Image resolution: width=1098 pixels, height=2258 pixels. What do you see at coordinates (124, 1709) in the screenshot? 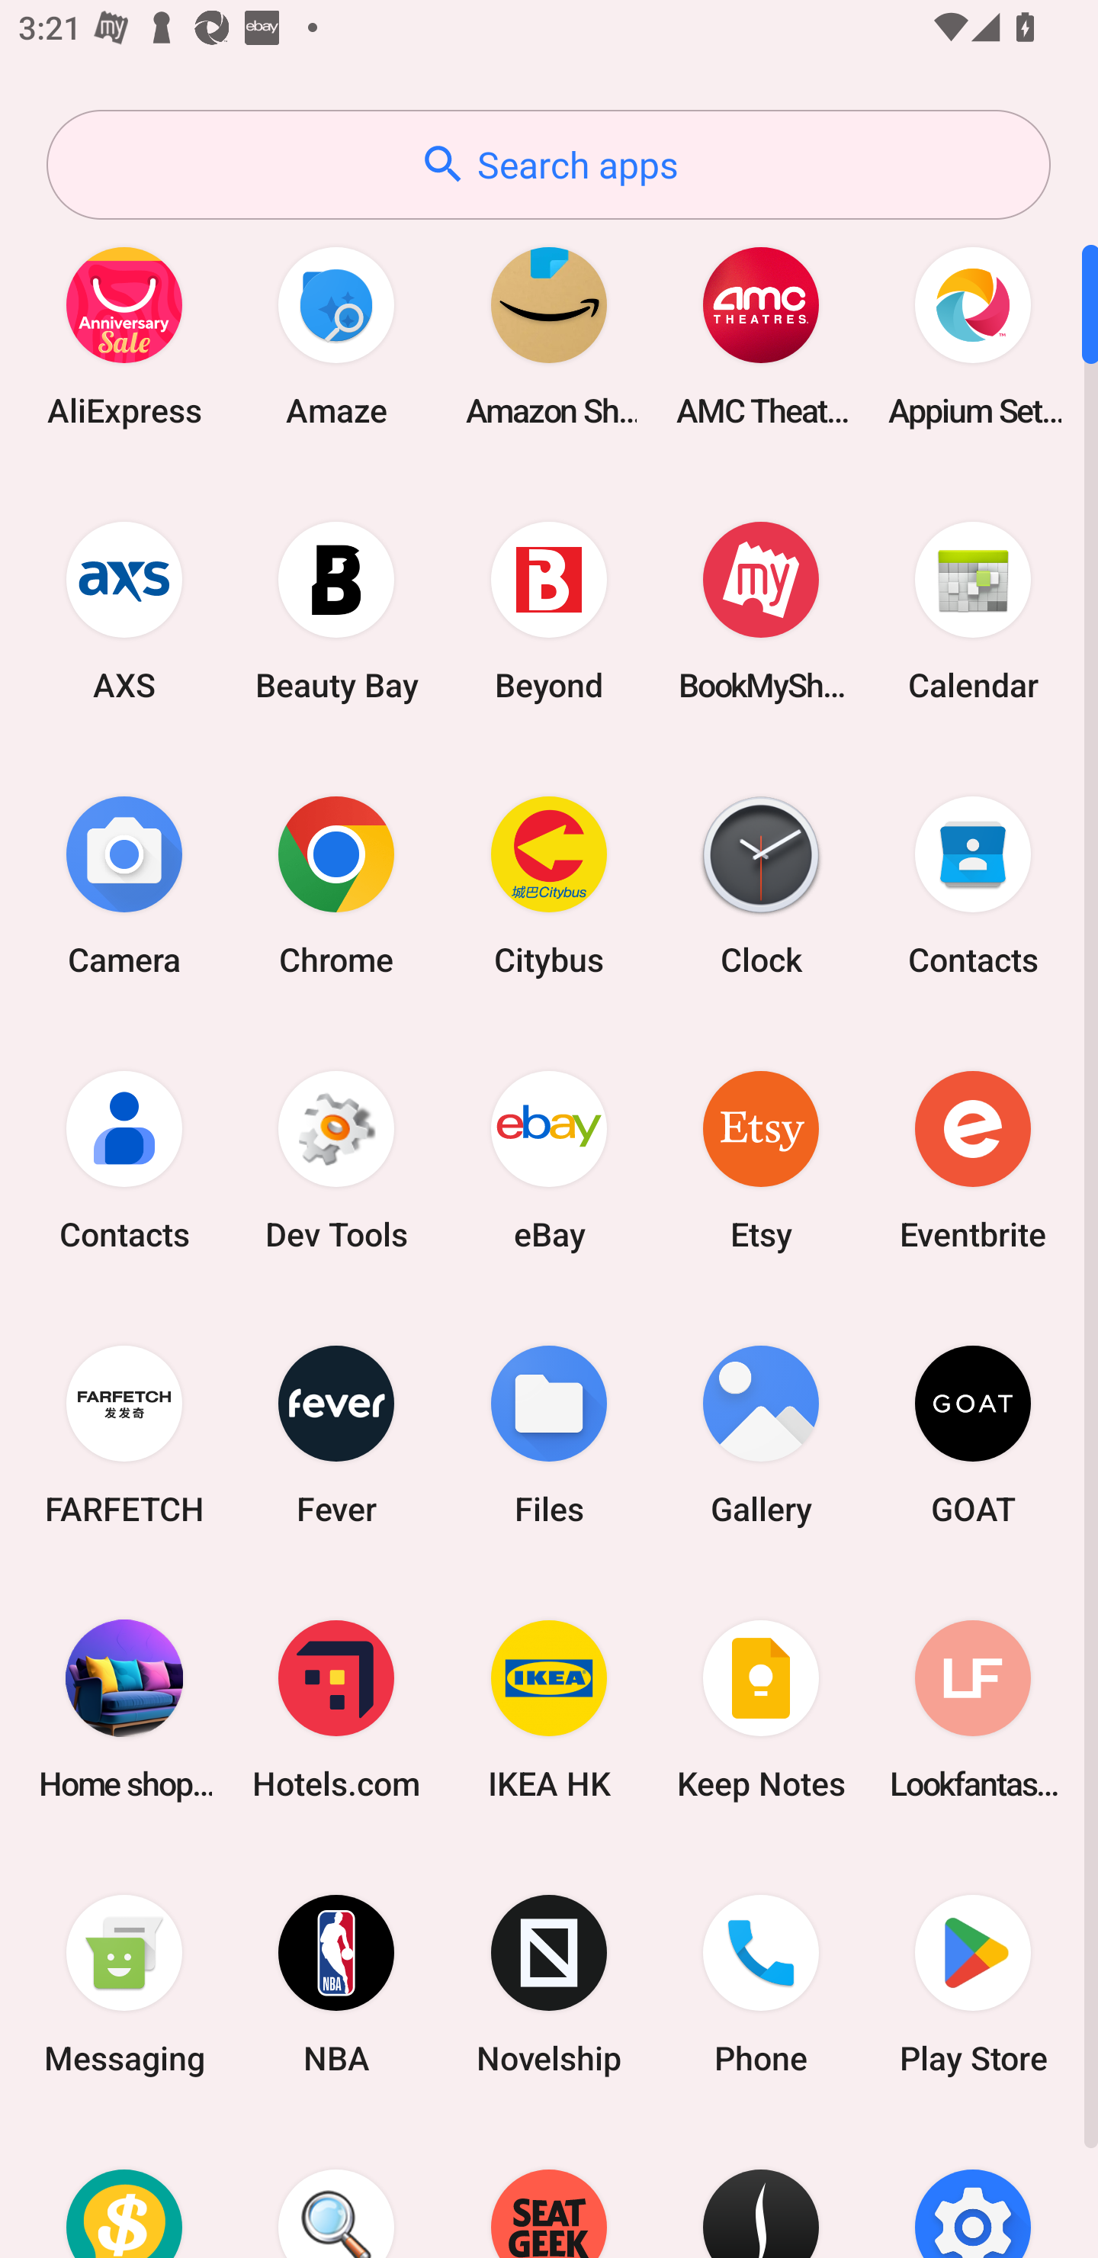
I see `Home shopping` at bounding box center [124, 1709].